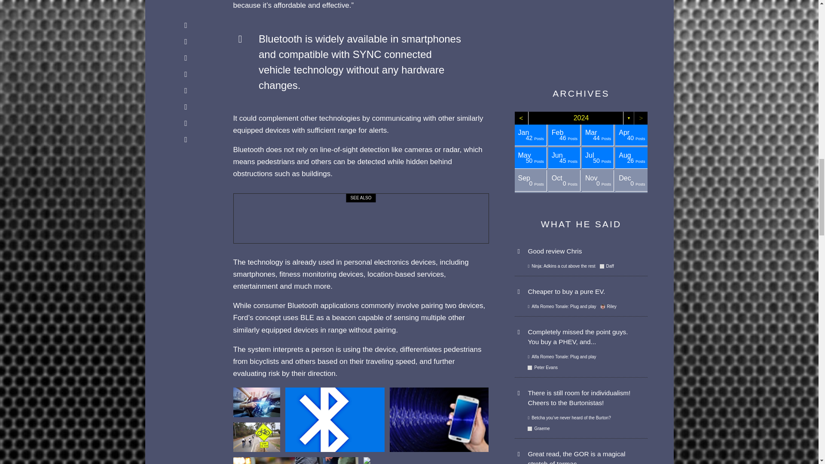 This screenshot has height=464, width=825. What do you see at coordinates (335, 419) in the screenshot?
I see `Bluetooth warnings 11` at bounding box center [335, 419].